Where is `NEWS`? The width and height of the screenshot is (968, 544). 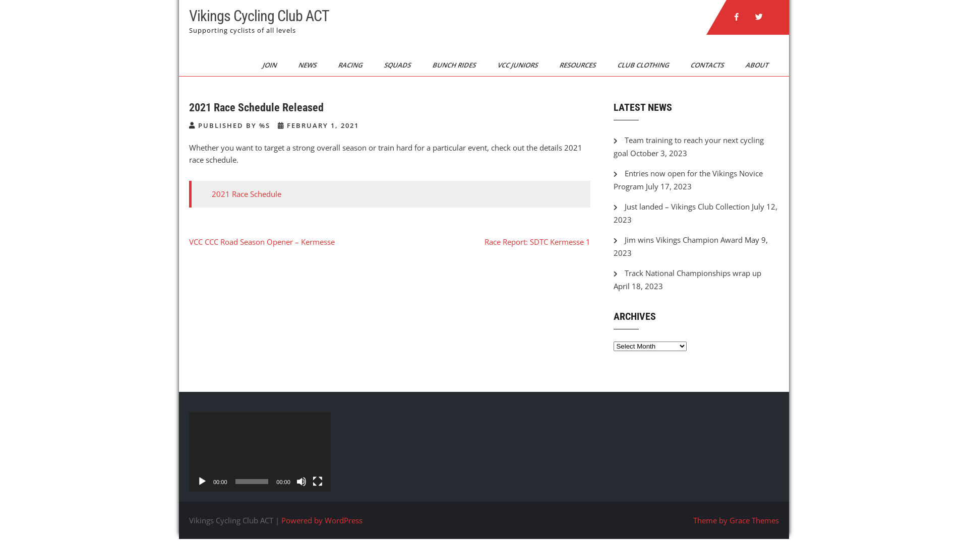
NEWS is located at coordinates (304, 65).